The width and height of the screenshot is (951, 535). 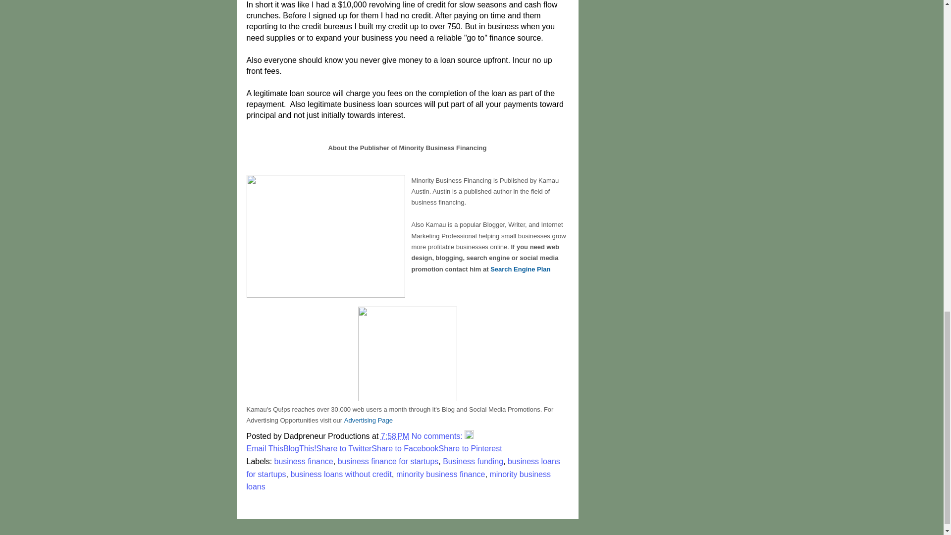 What do you see at coordinates (388, 461) in the screenshot?
I see `business finance for startups` at bounding box center [388, 461].